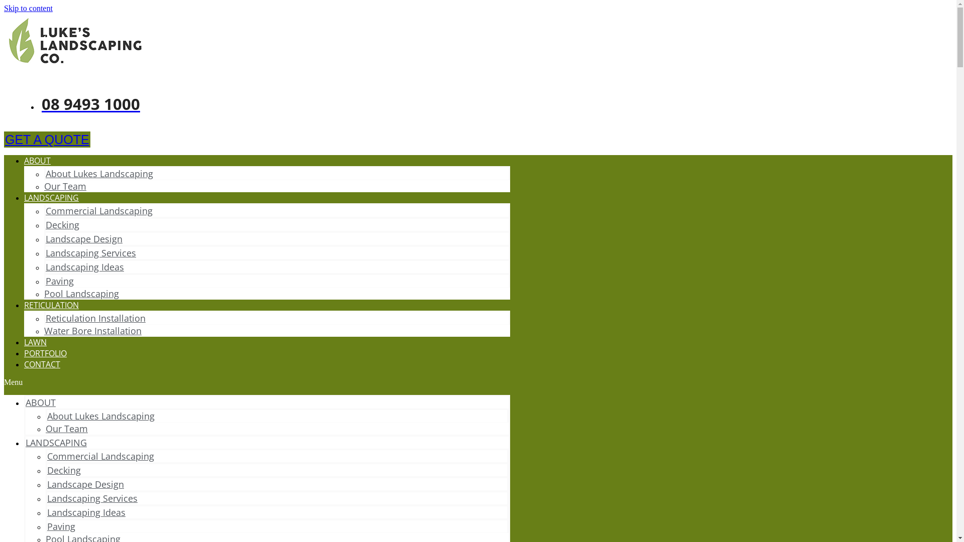 This screenshot has height=542, width=964. What do you see at coordinates (86, 512) in the screenshot?
I see `Landscaping Ideas` at bounding box center [86, 512].